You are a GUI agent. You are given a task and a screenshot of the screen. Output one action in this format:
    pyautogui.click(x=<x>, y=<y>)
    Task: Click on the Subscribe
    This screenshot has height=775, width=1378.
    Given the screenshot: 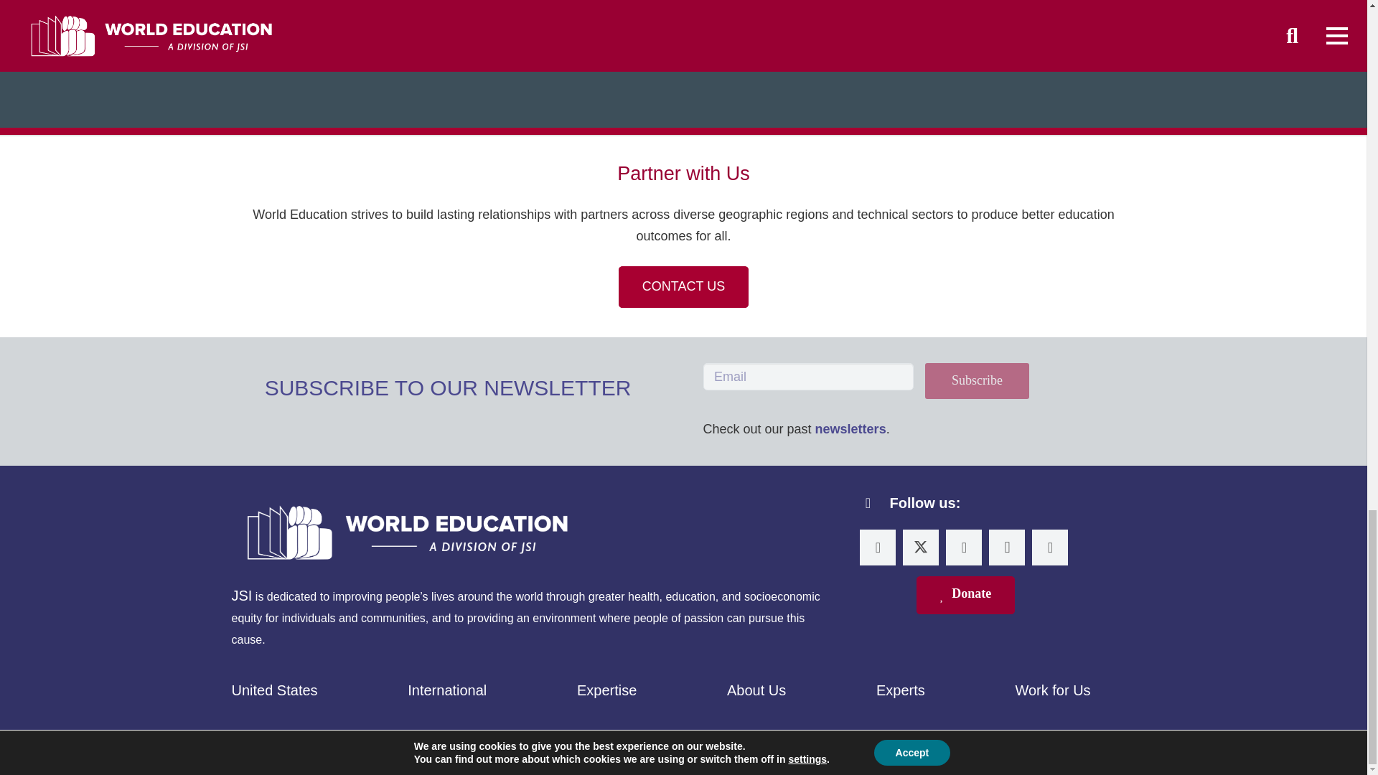 What is the action you would take?
    pyautogui.click(x=977, y=381)
    